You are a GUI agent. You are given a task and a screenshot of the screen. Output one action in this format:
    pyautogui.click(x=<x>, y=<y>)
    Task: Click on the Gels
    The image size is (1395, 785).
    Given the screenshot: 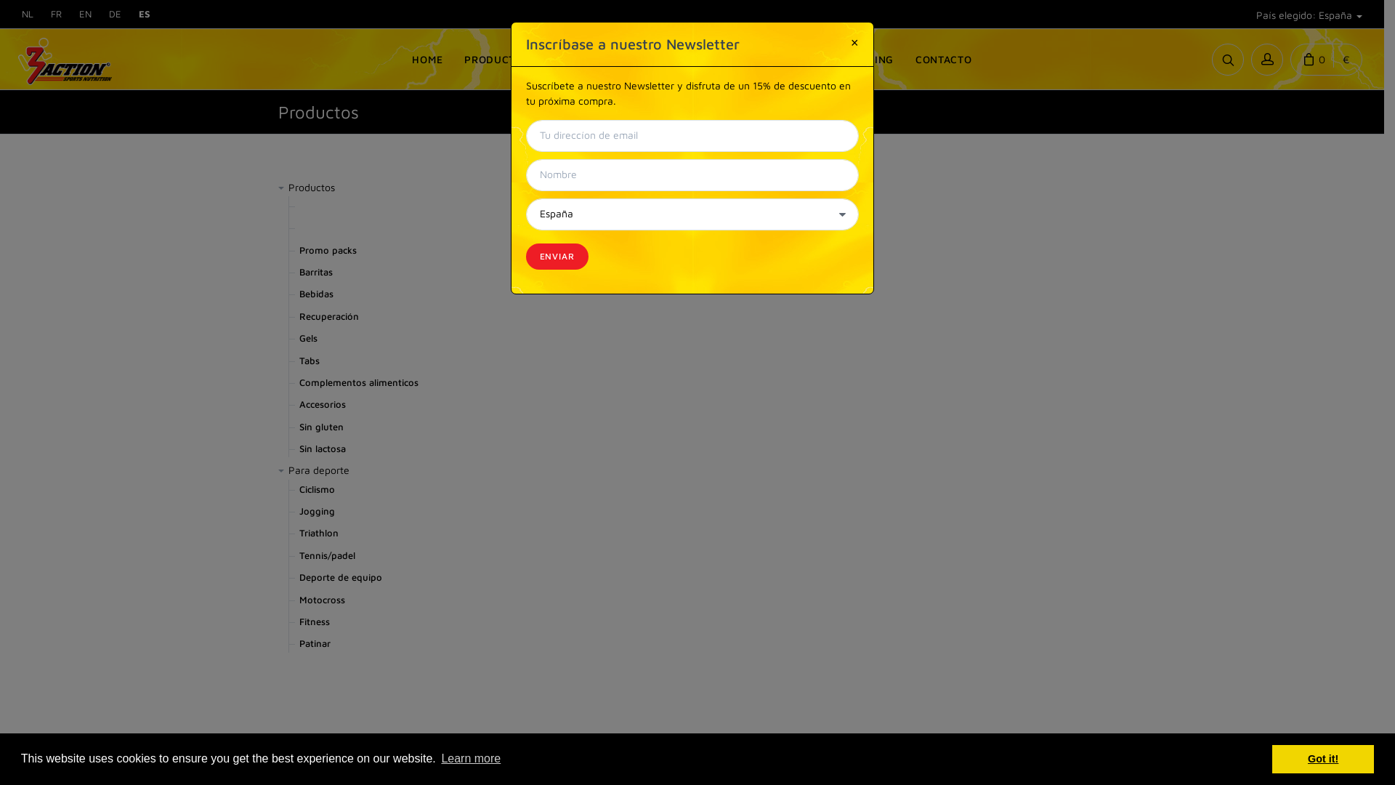 What is the action you would take?
    pyautogui.click(x=308, y=339)
    